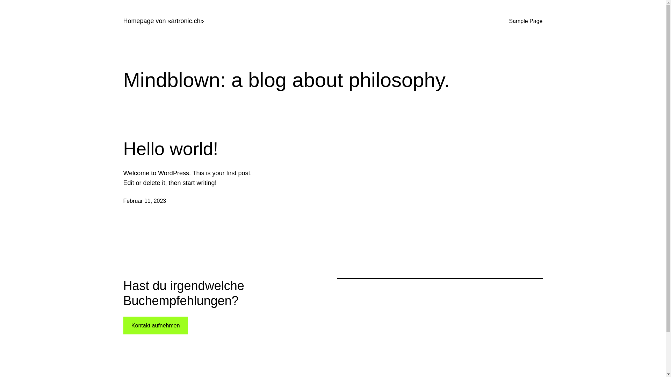 The width and height of the screenshot is (671, 377). What do you see at coordinates (145, 201) in the screenshot?
I see `Februar 11, 2023` at bounding box center [145, 201].